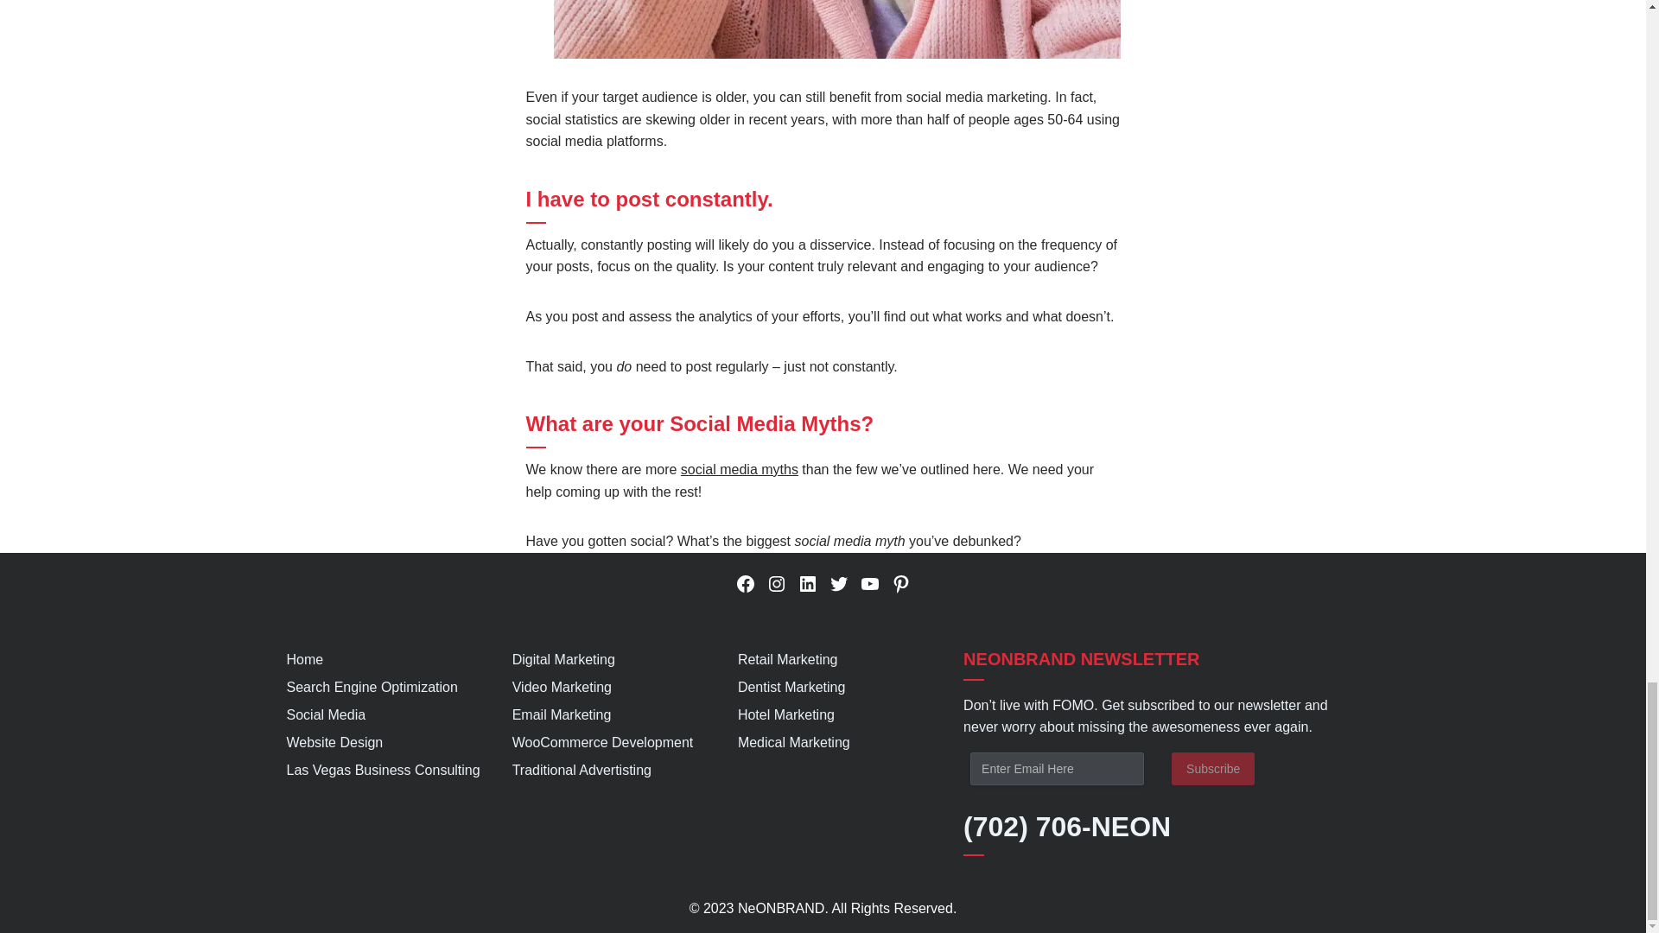 The image size is (1659, 933). I want to click on Retail Marketing, so click(788, 659).